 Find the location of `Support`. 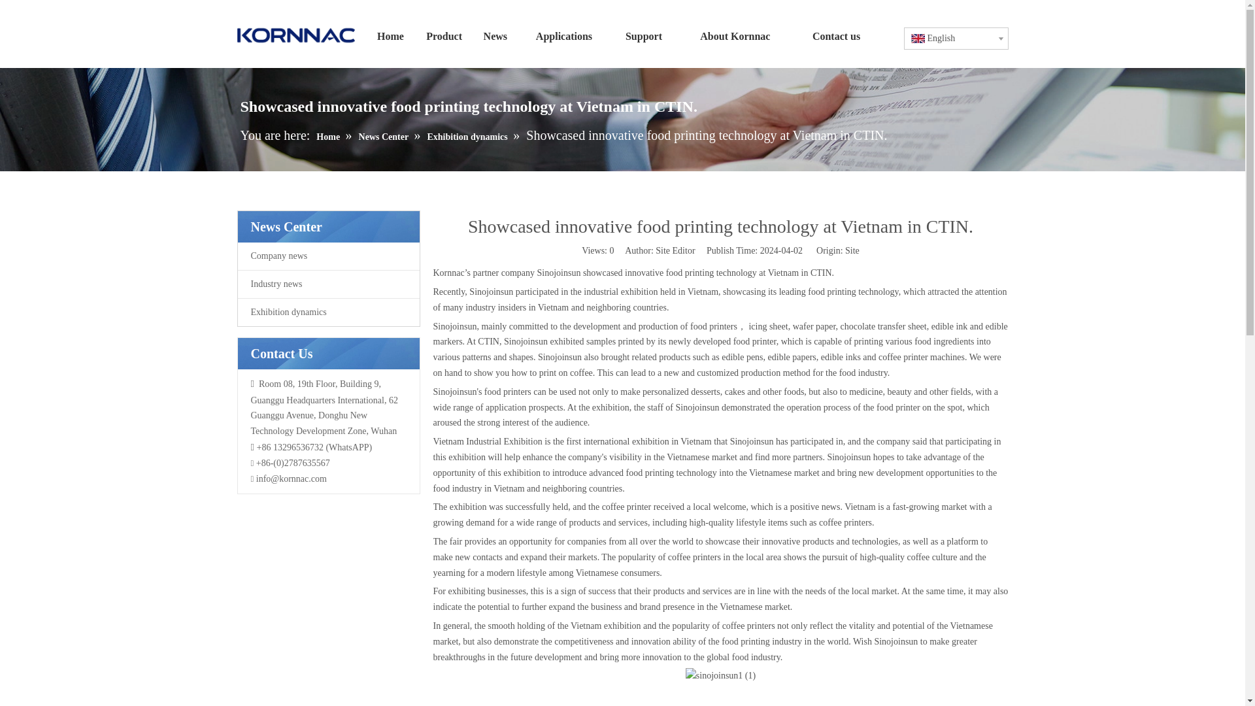

Support is located at coordinates (643, 37).